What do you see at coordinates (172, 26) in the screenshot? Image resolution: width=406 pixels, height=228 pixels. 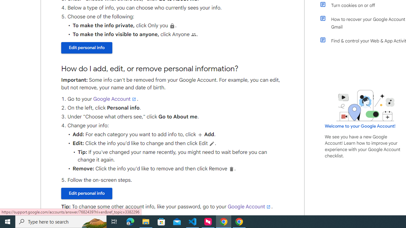 I see `Private, tap to edit who can see this info` at bounding box center [172, 26].